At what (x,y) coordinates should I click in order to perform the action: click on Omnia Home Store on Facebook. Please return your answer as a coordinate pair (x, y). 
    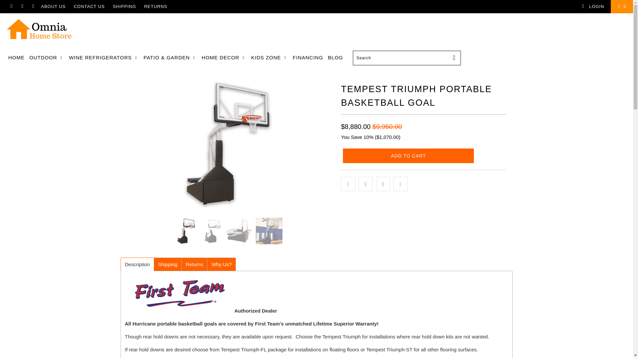
    Looking at the image, I should click on (11, 6).